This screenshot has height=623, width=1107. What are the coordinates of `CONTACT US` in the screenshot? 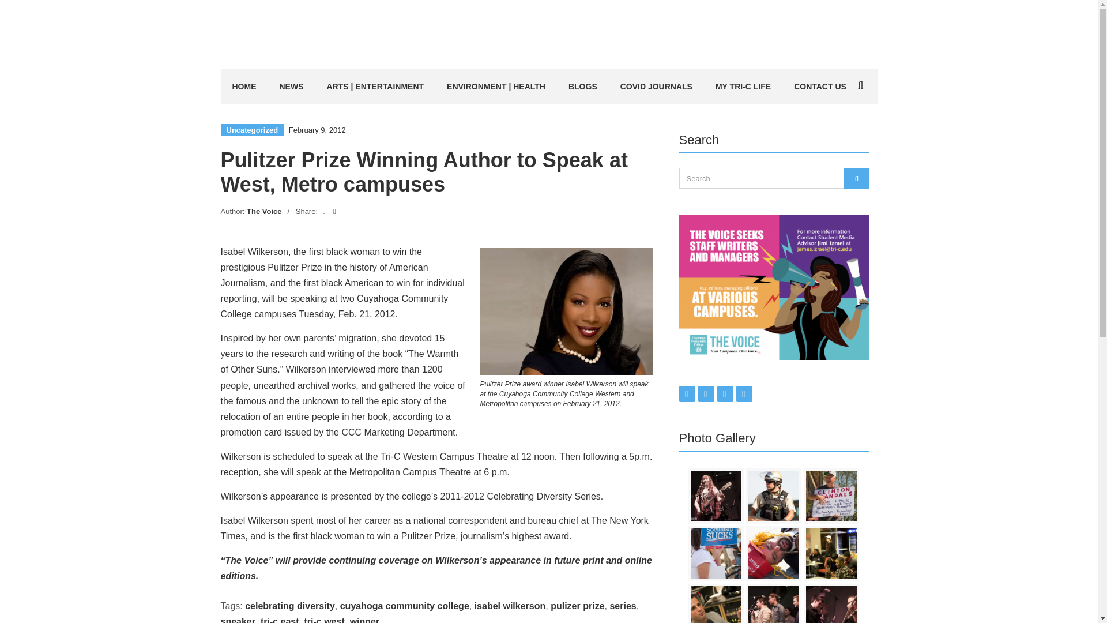 It's located at (820, 87).